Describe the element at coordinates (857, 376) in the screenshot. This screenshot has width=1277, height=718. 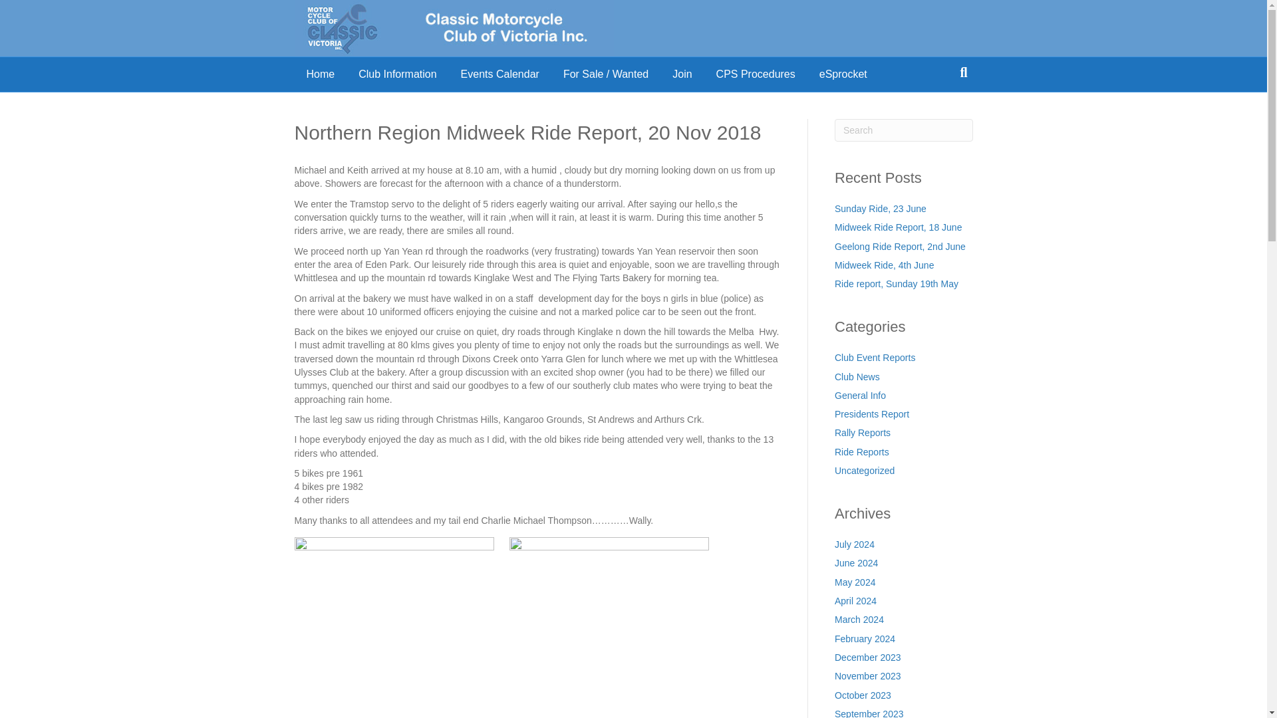
I see `Club News` at that location.